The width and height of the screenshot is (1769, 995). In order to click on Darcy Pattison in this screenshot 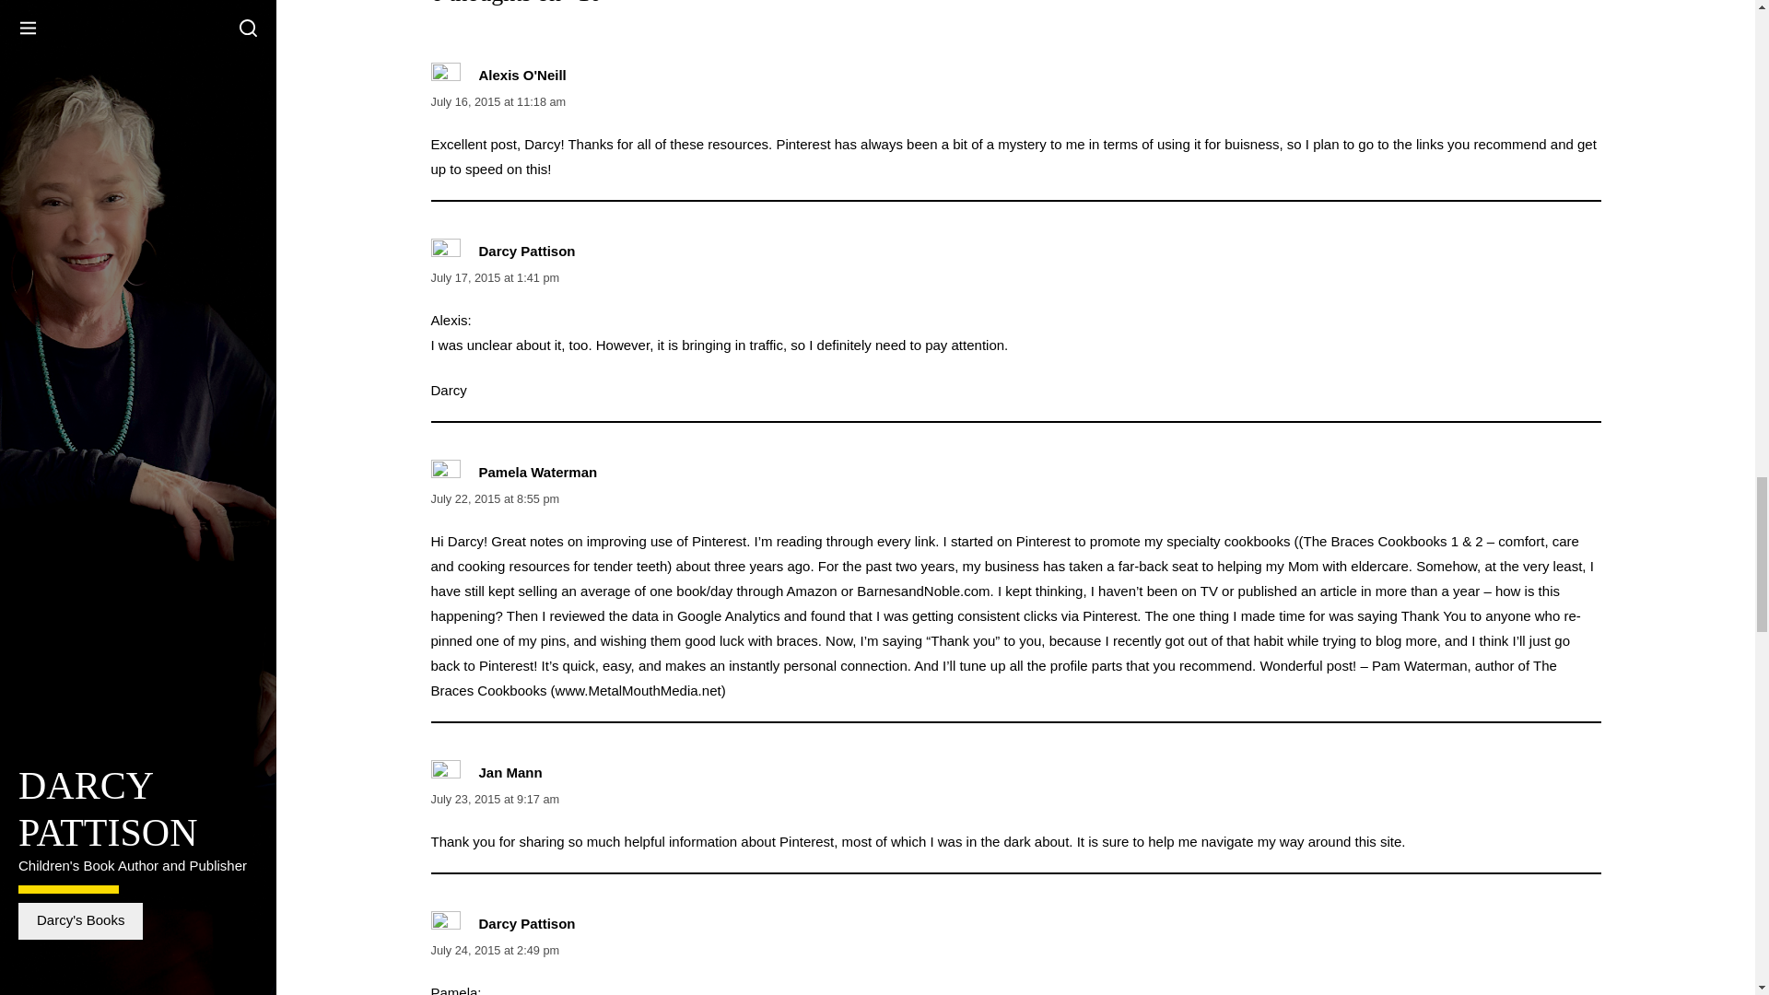, I will do `click(527, 251)`.